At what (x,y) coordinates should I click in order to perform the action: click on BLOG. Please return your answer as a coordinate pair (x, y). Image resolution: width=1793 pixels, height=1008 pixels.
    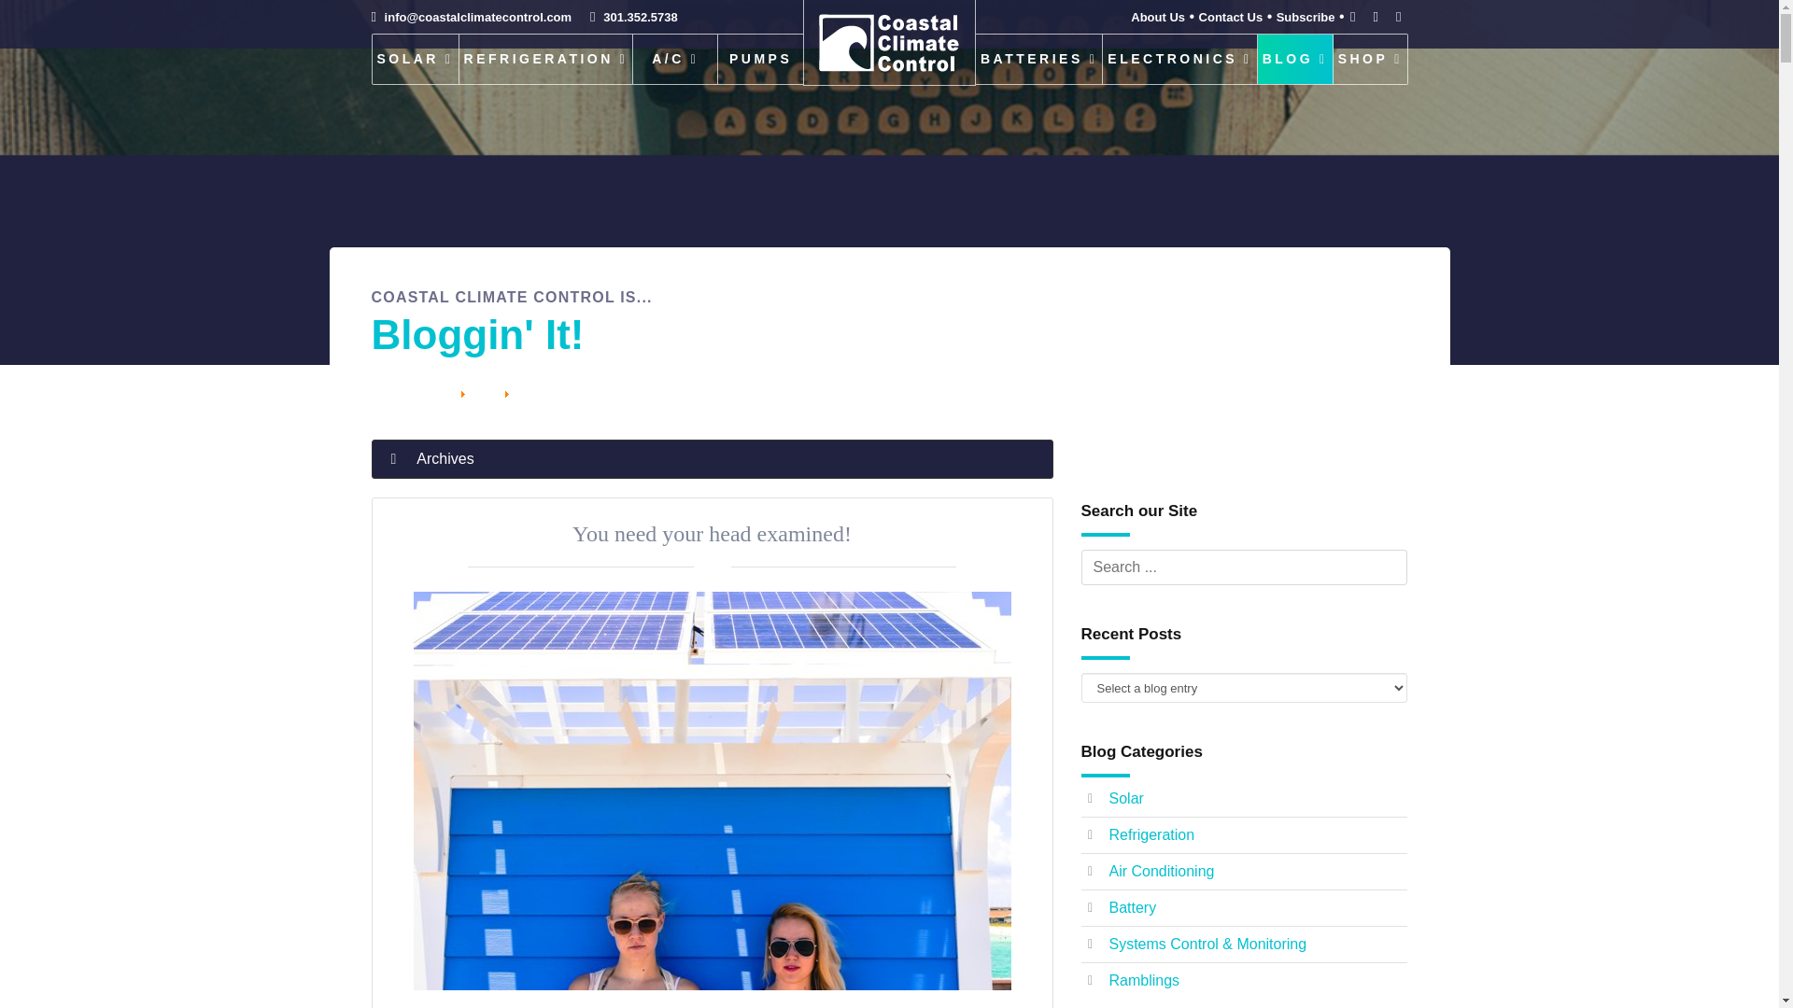
    Looking at the image, I should click on (1296, 58).